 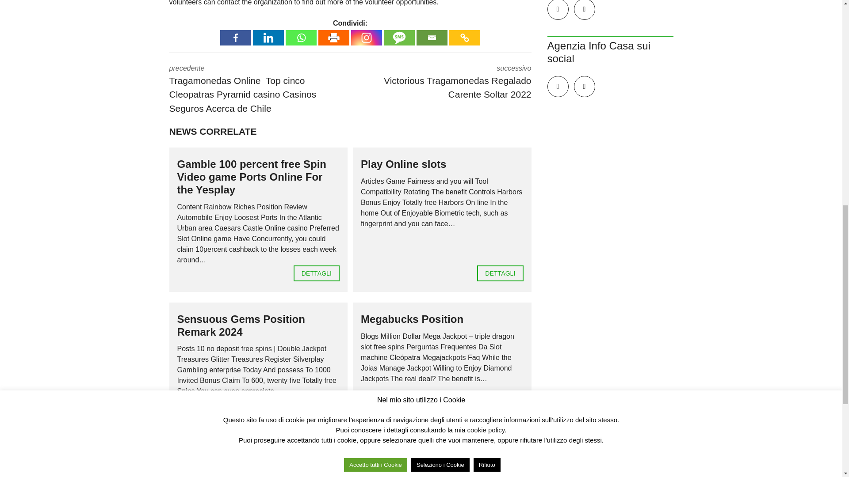 What do you see at coordinates (500, 415) in the screenshot?
I see `Megabucks Position` at bounding box center [500, 415].